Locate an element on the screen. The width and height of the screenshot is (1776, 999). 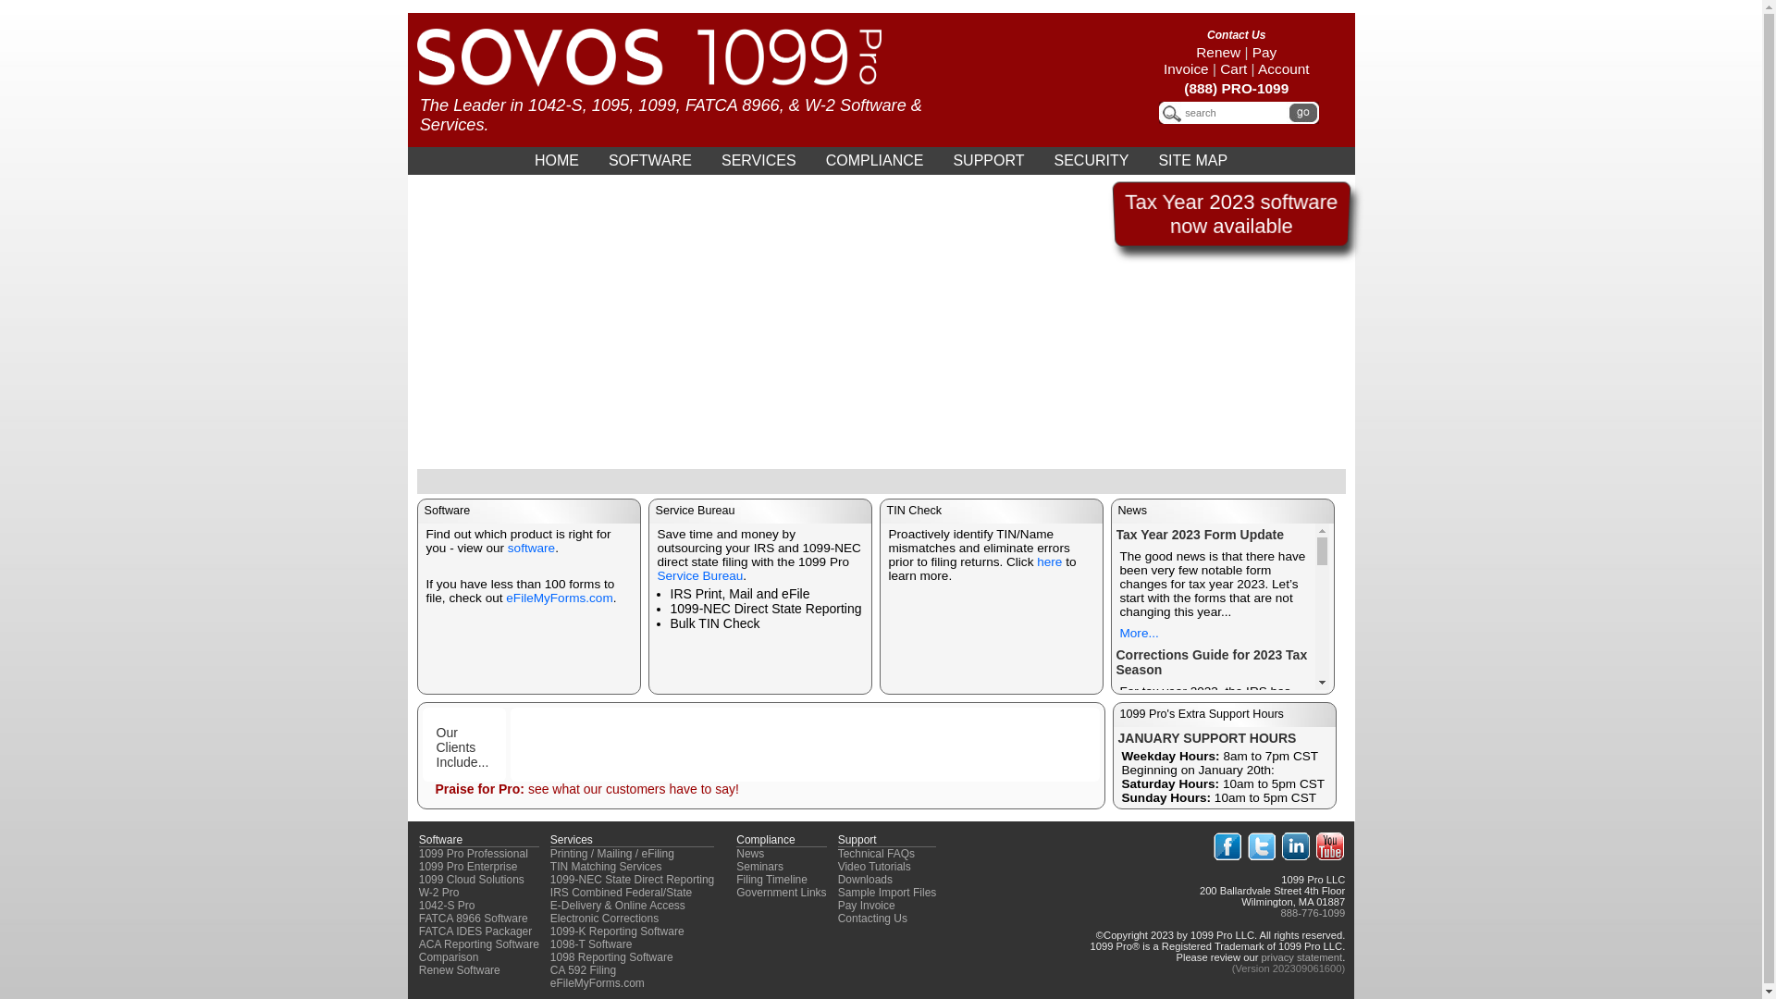
1098-T Software is located at coordinates (592, 944).